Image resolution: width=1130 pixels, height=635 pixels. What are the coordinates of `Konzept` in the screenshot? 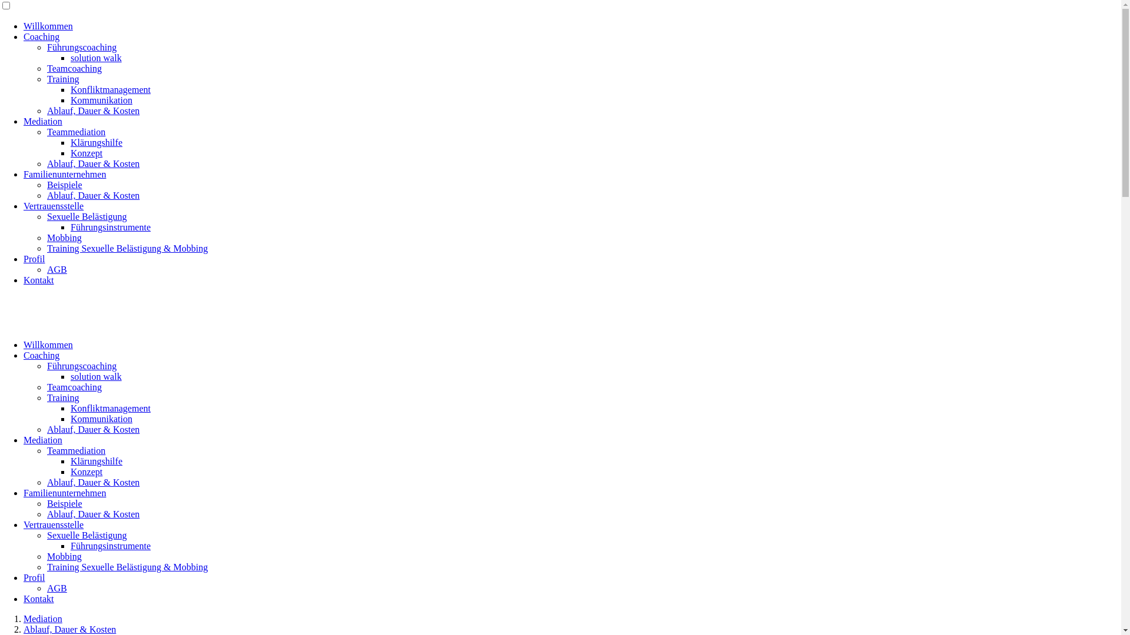 It's located at (87, 153).